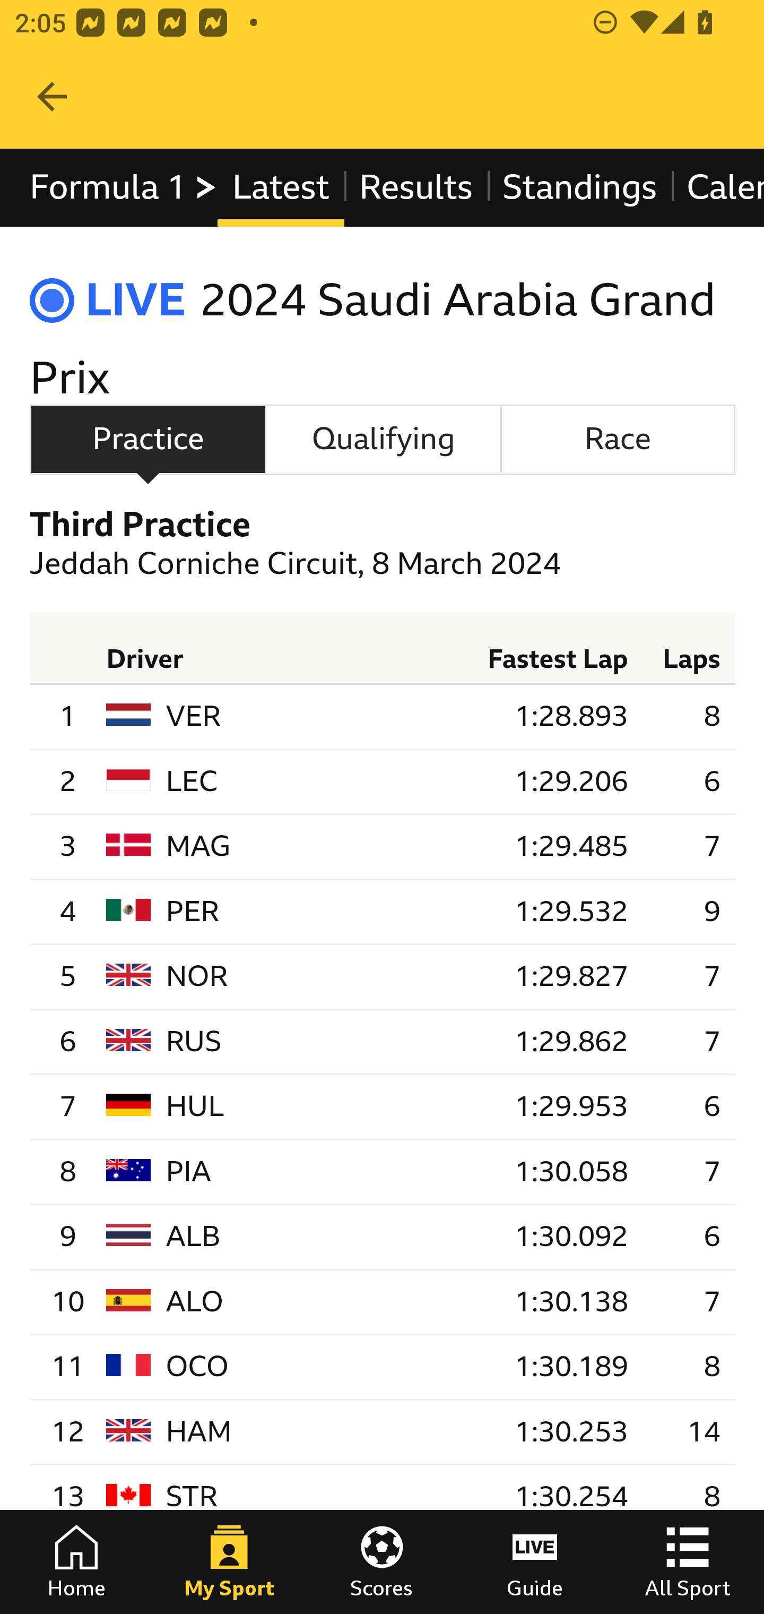  What do you see at coordinates (688, 1562) in the screenshot?
I see `All Sport` at bounding box center [688, 1562].